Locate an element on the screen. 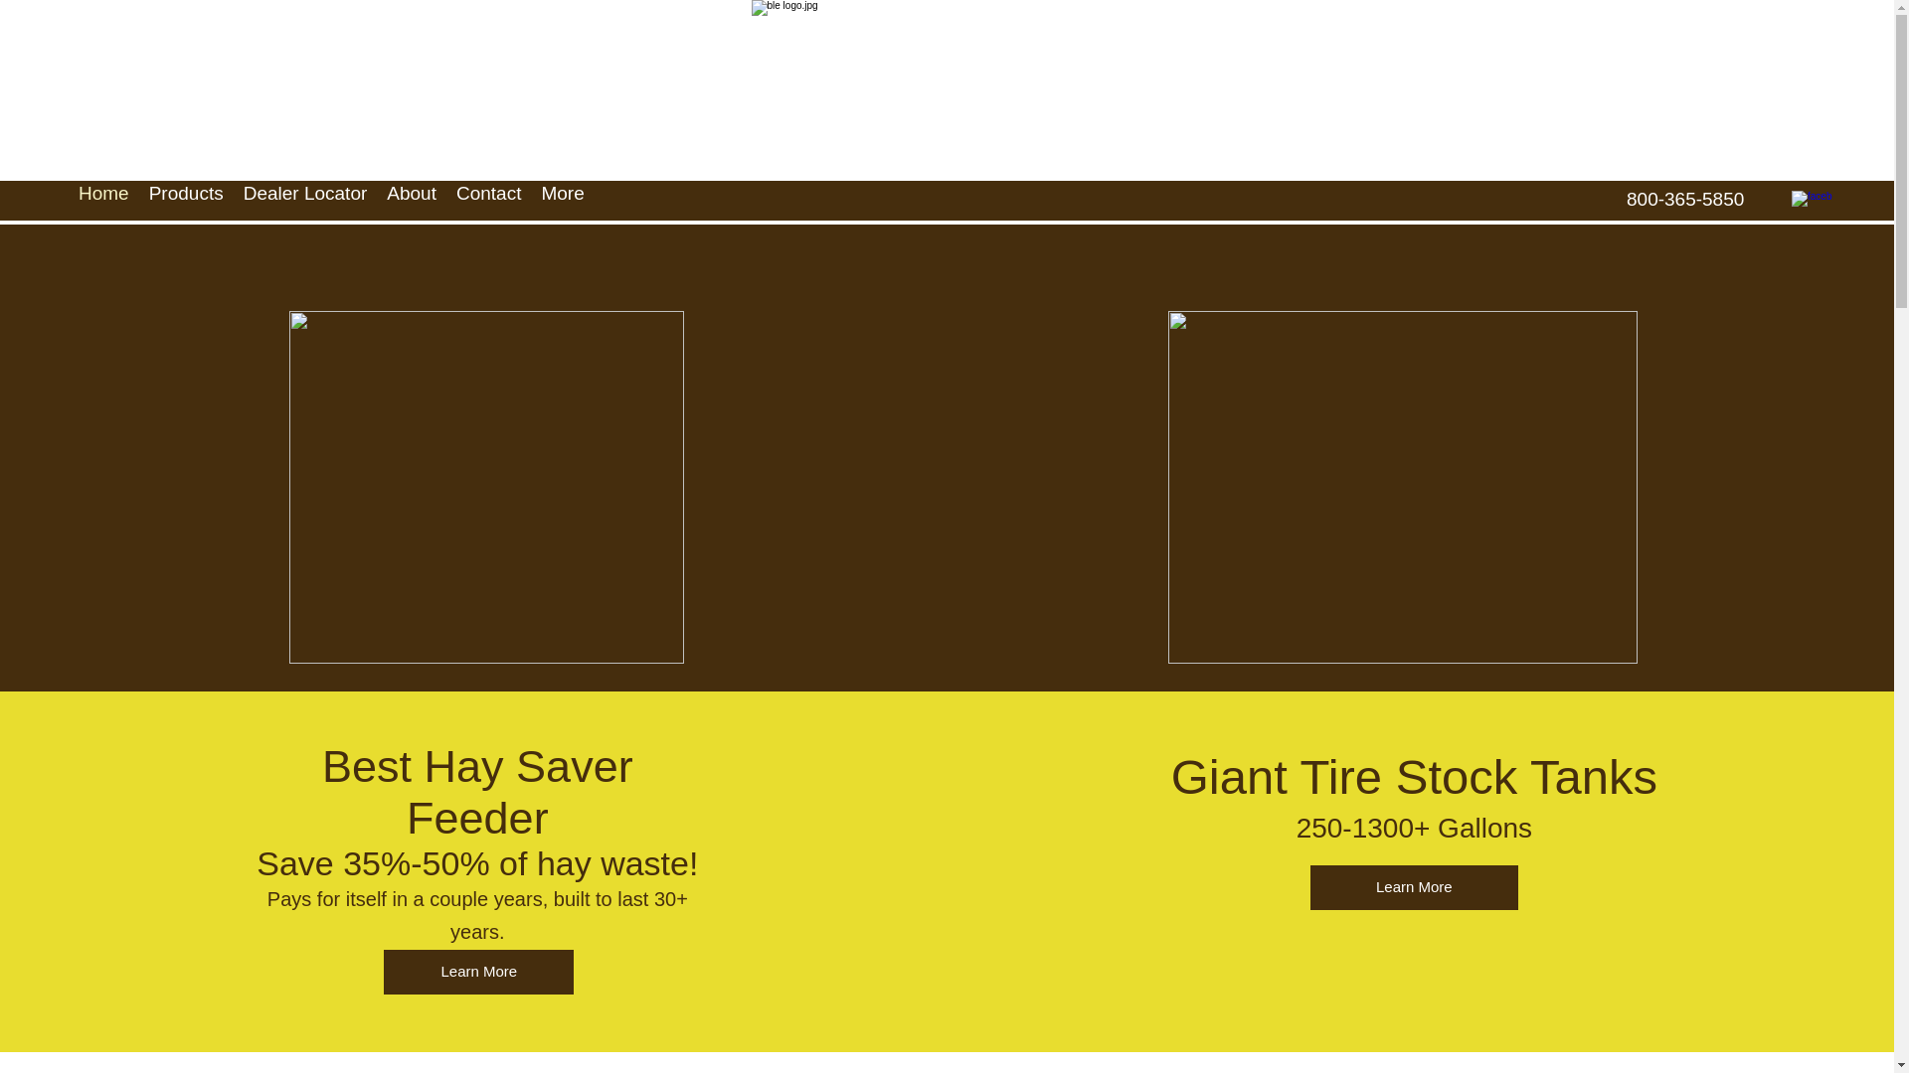  Learn More is located at coordinates (1414, 886).